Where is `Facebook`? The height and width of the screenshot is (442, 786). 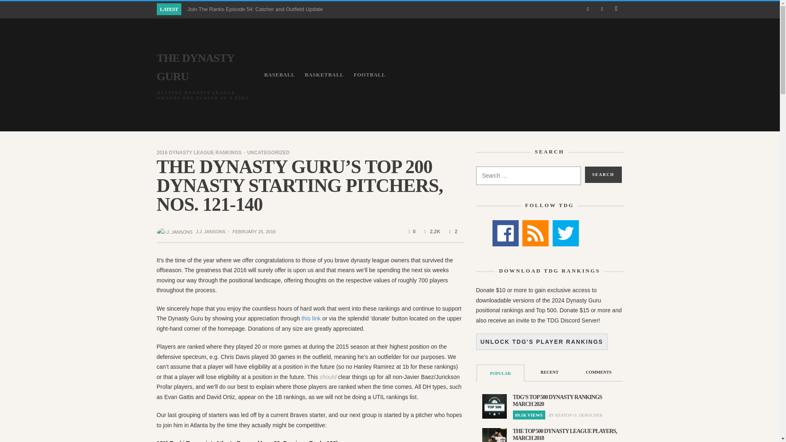 Facebook is located at coordinates (505, 233).